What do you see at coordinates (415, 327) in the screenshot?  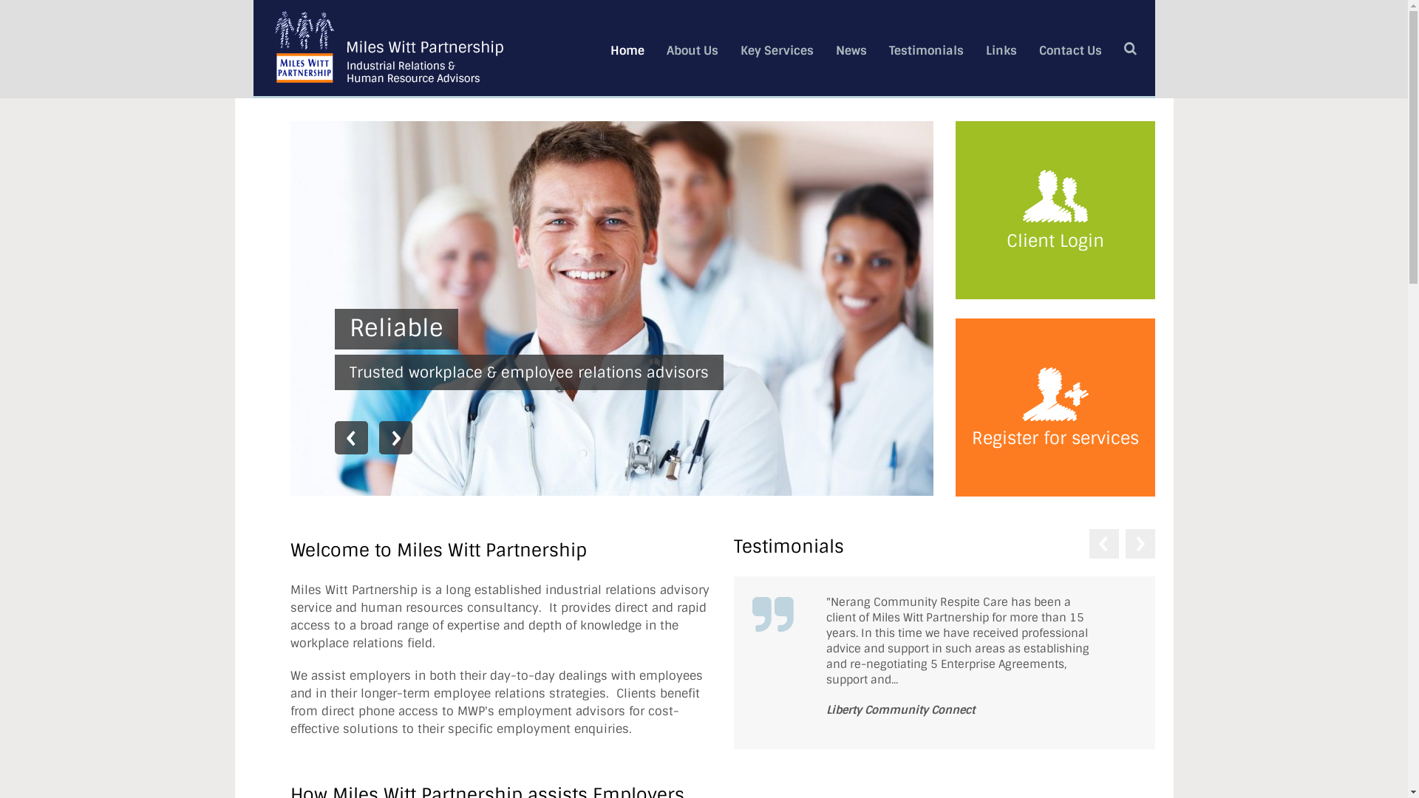 I see `Responsive` at bounding box center [415, 327].